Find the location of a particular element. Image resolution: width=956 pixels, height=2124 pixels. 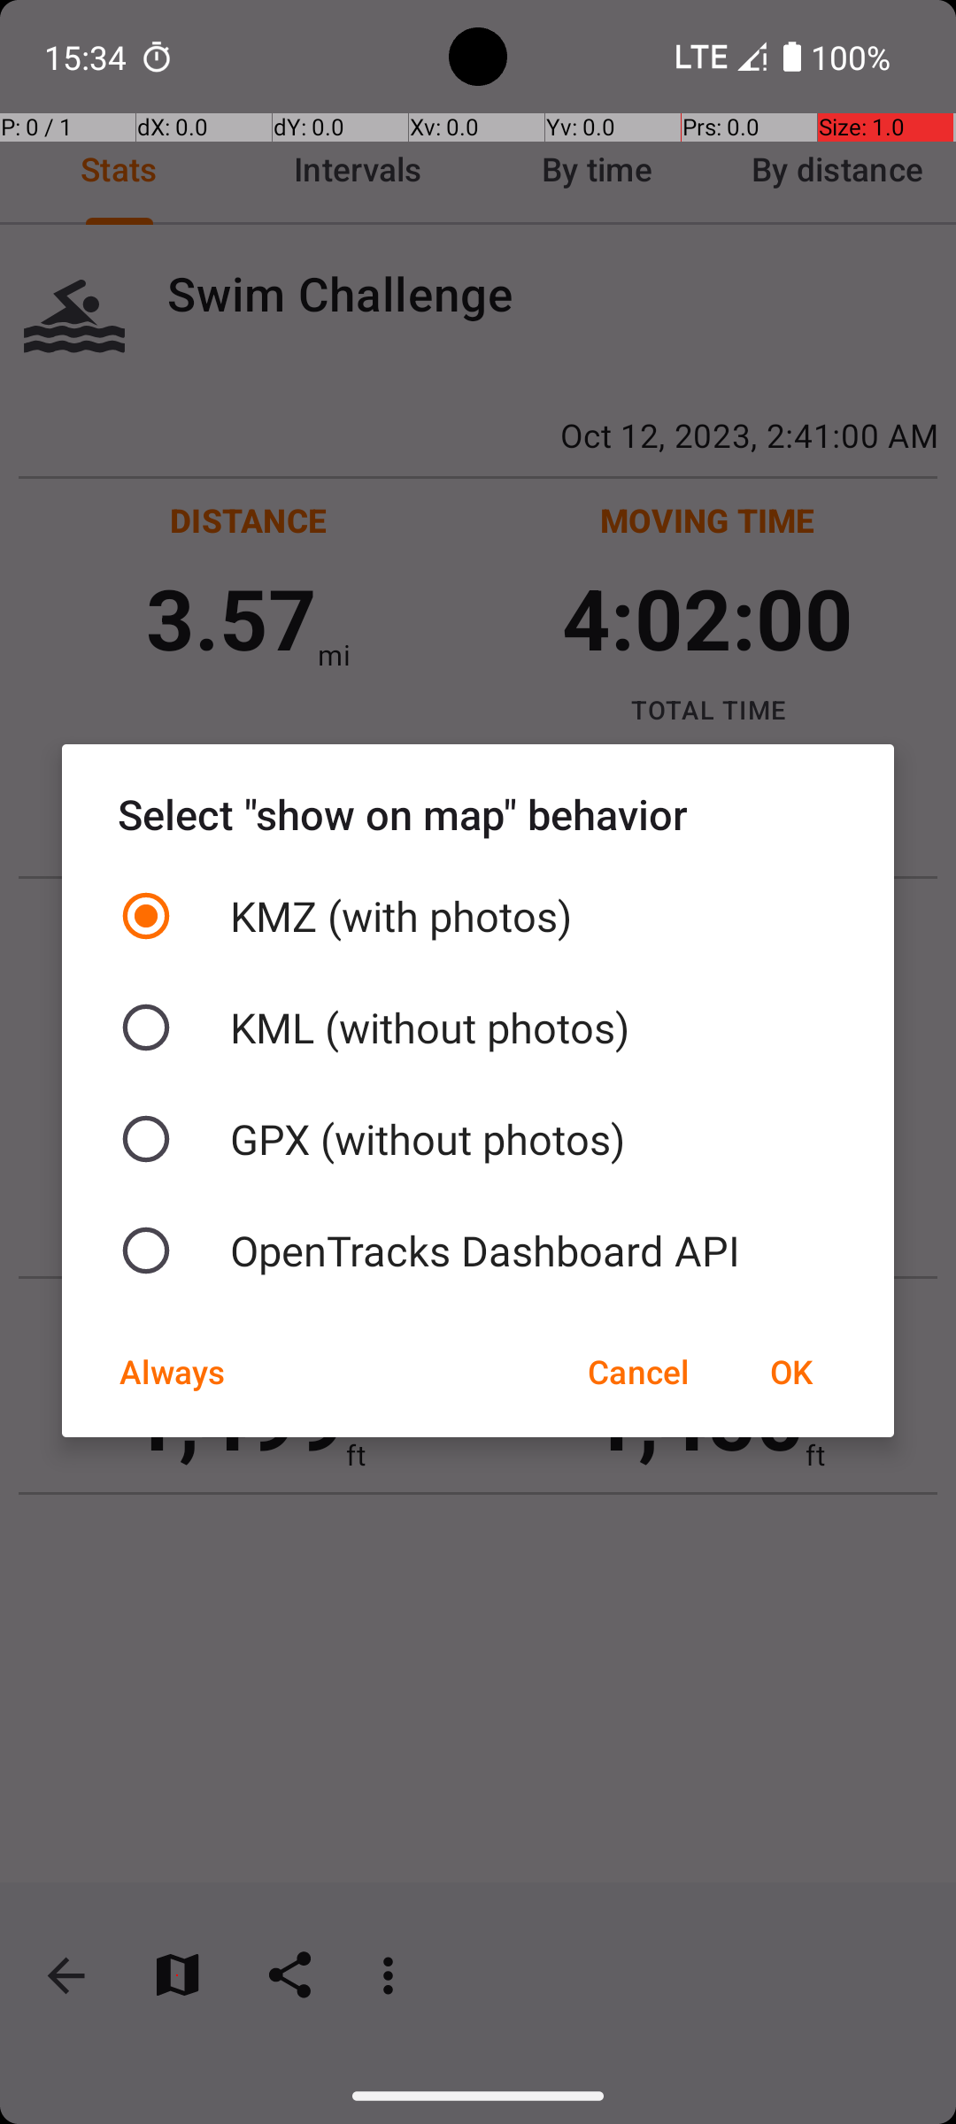

Select "show on map" behavior is located at coordinates (478, 814).